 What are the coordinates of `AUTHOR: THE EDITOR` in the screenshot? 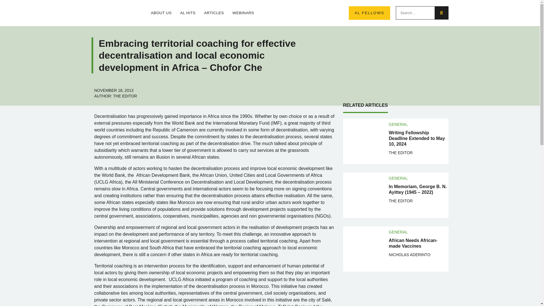 It's located at (116, 96).